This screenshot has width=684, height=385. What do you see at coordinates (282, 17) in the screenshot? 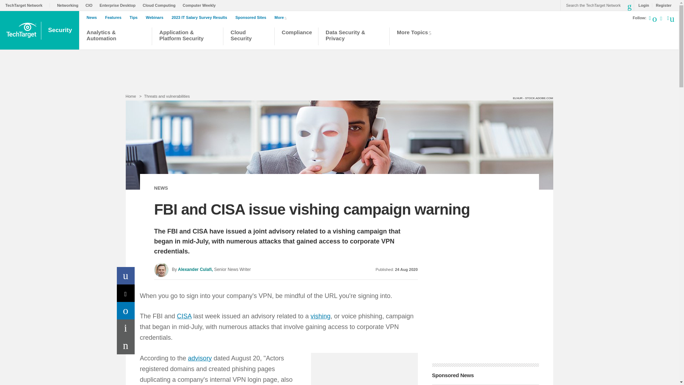
I see `More` at bounding box center [282, 17].